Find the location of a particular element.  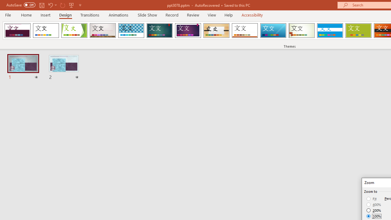

Banded is located at coordinates (330, 31).